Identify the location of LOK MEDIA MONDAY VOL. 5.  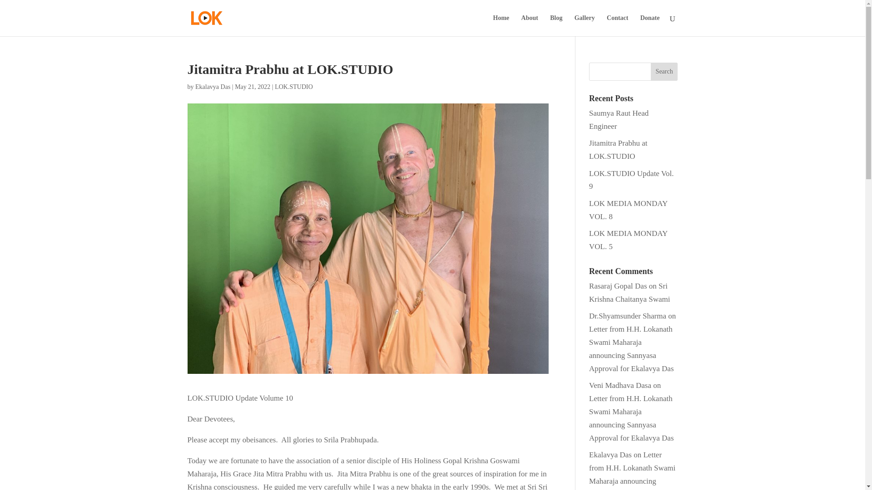
(629, 240).